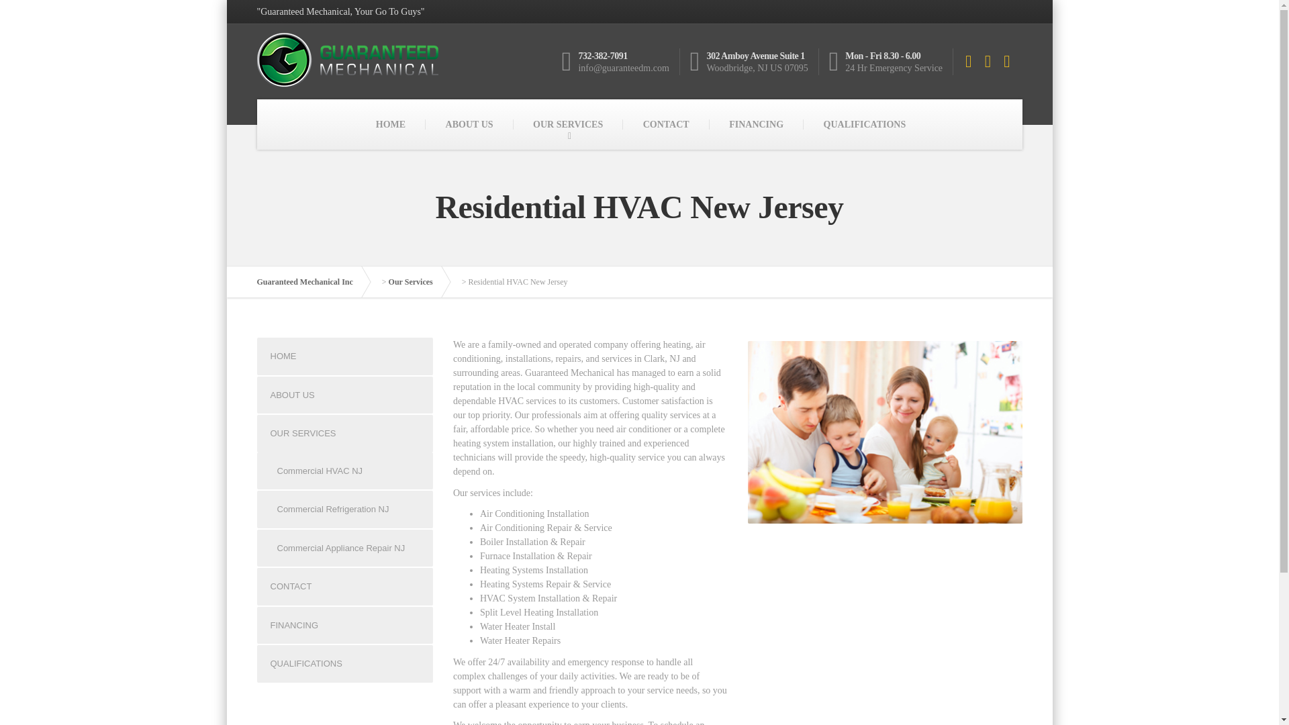 Image resolution: width=1289 pixels, height=725 pixels. Describe the element at coordinates (312, 282) in the screenshot. I see `Guaranteed Mechanical Inc` at that location.